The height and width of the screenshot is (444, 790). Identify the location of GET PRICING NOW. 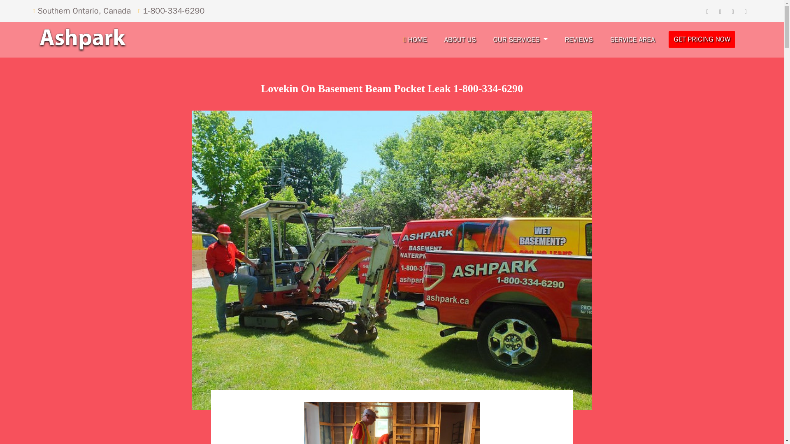
(702, 39).